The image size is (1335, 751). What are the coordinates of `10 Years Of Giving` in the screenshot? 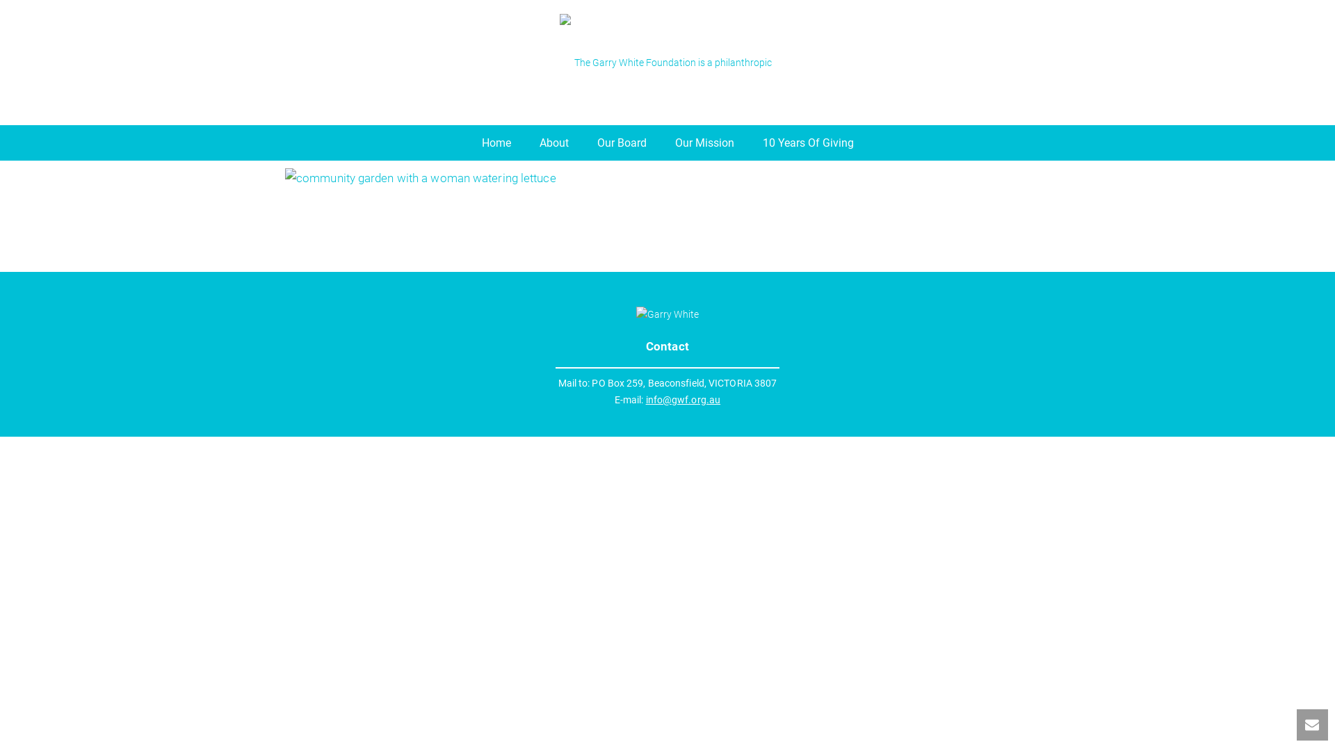 It's located at (808, 143).